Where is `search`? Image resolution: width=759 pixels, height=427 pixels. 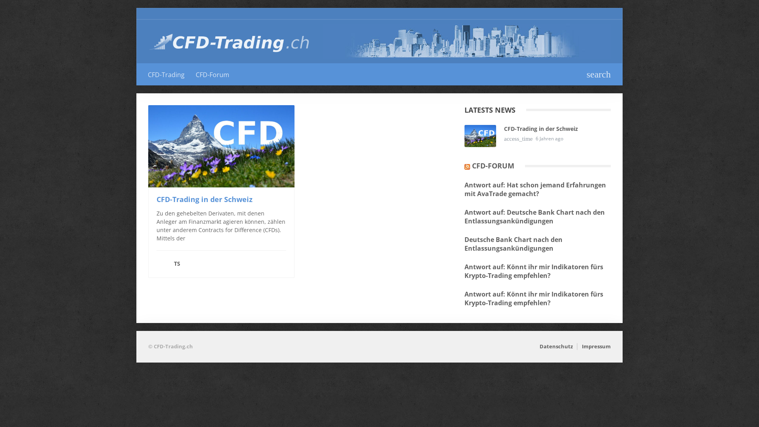 search is located at coordinates (599, 74).